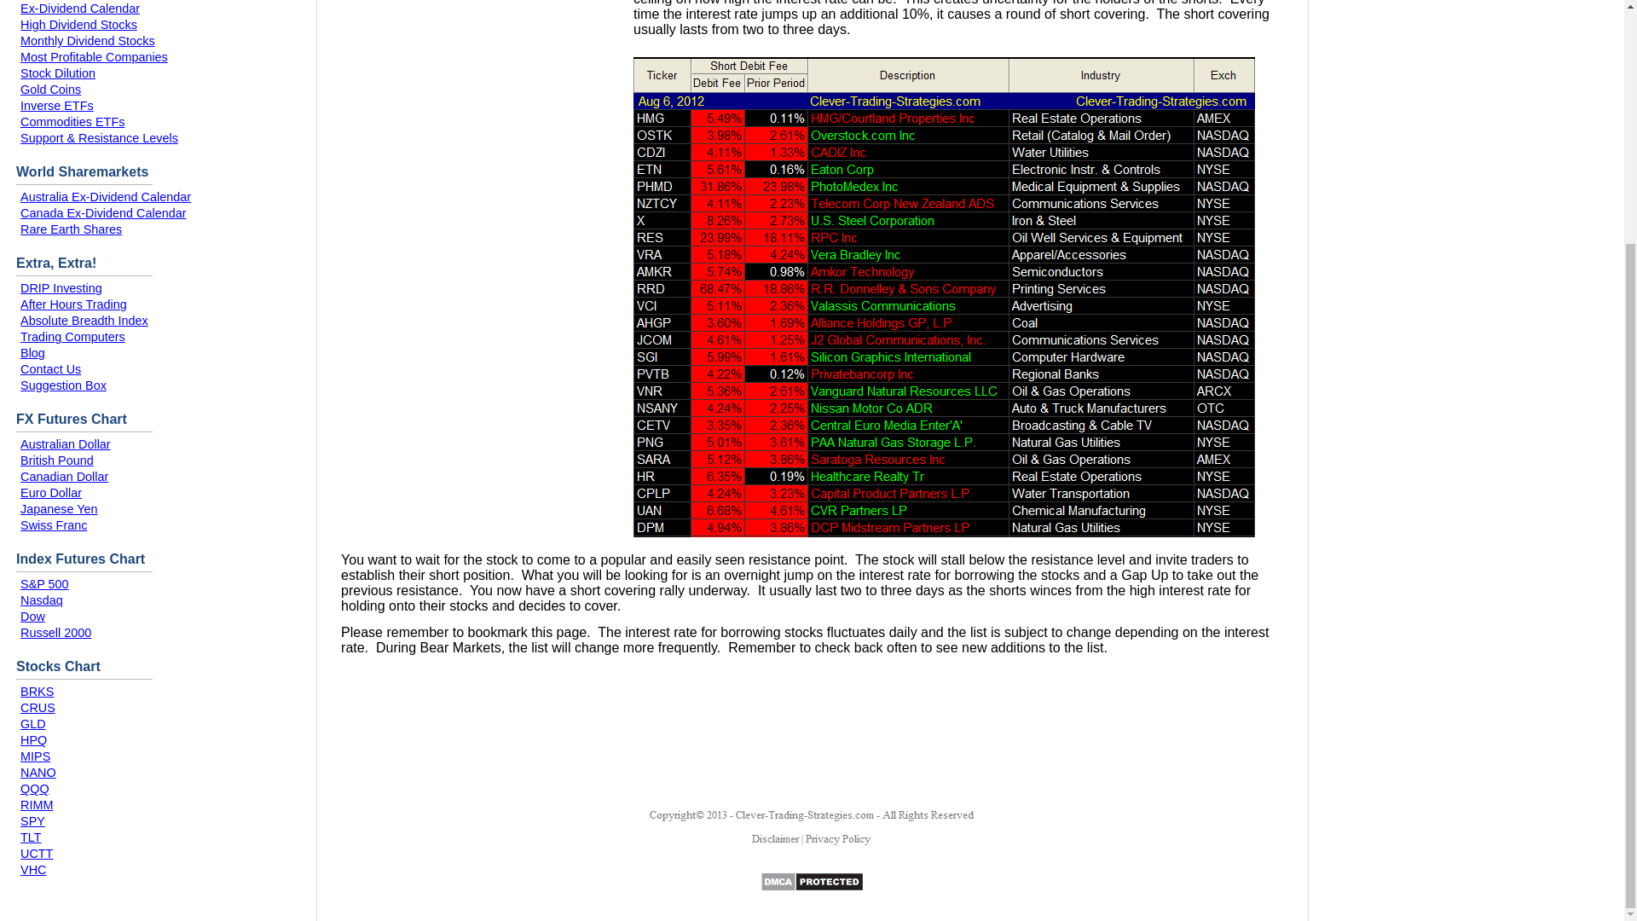 The height and width of the screenshot is (921, 1637). What do you see at coordinates (53, 525) in the screenshot?
I see `Swiss Franc` at bounding box center [53, 525].